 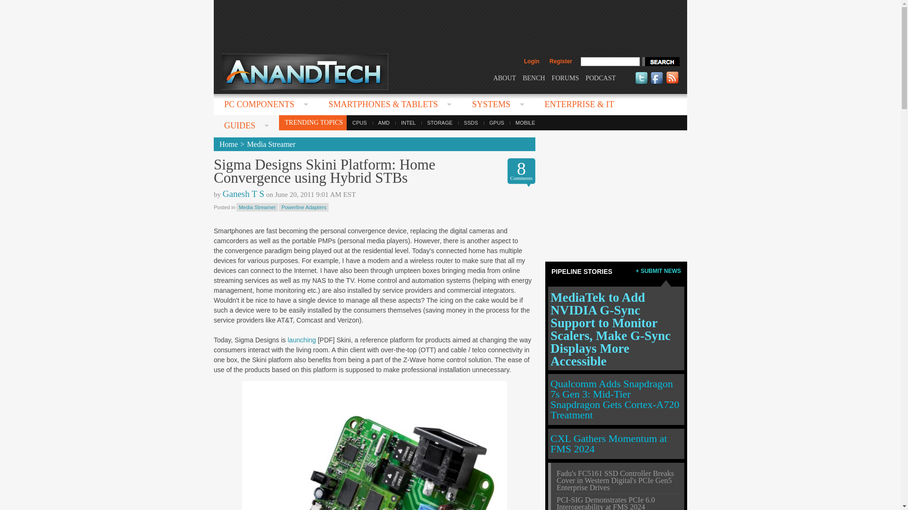 I want to click on BENCH, so click(x=533, y=77).